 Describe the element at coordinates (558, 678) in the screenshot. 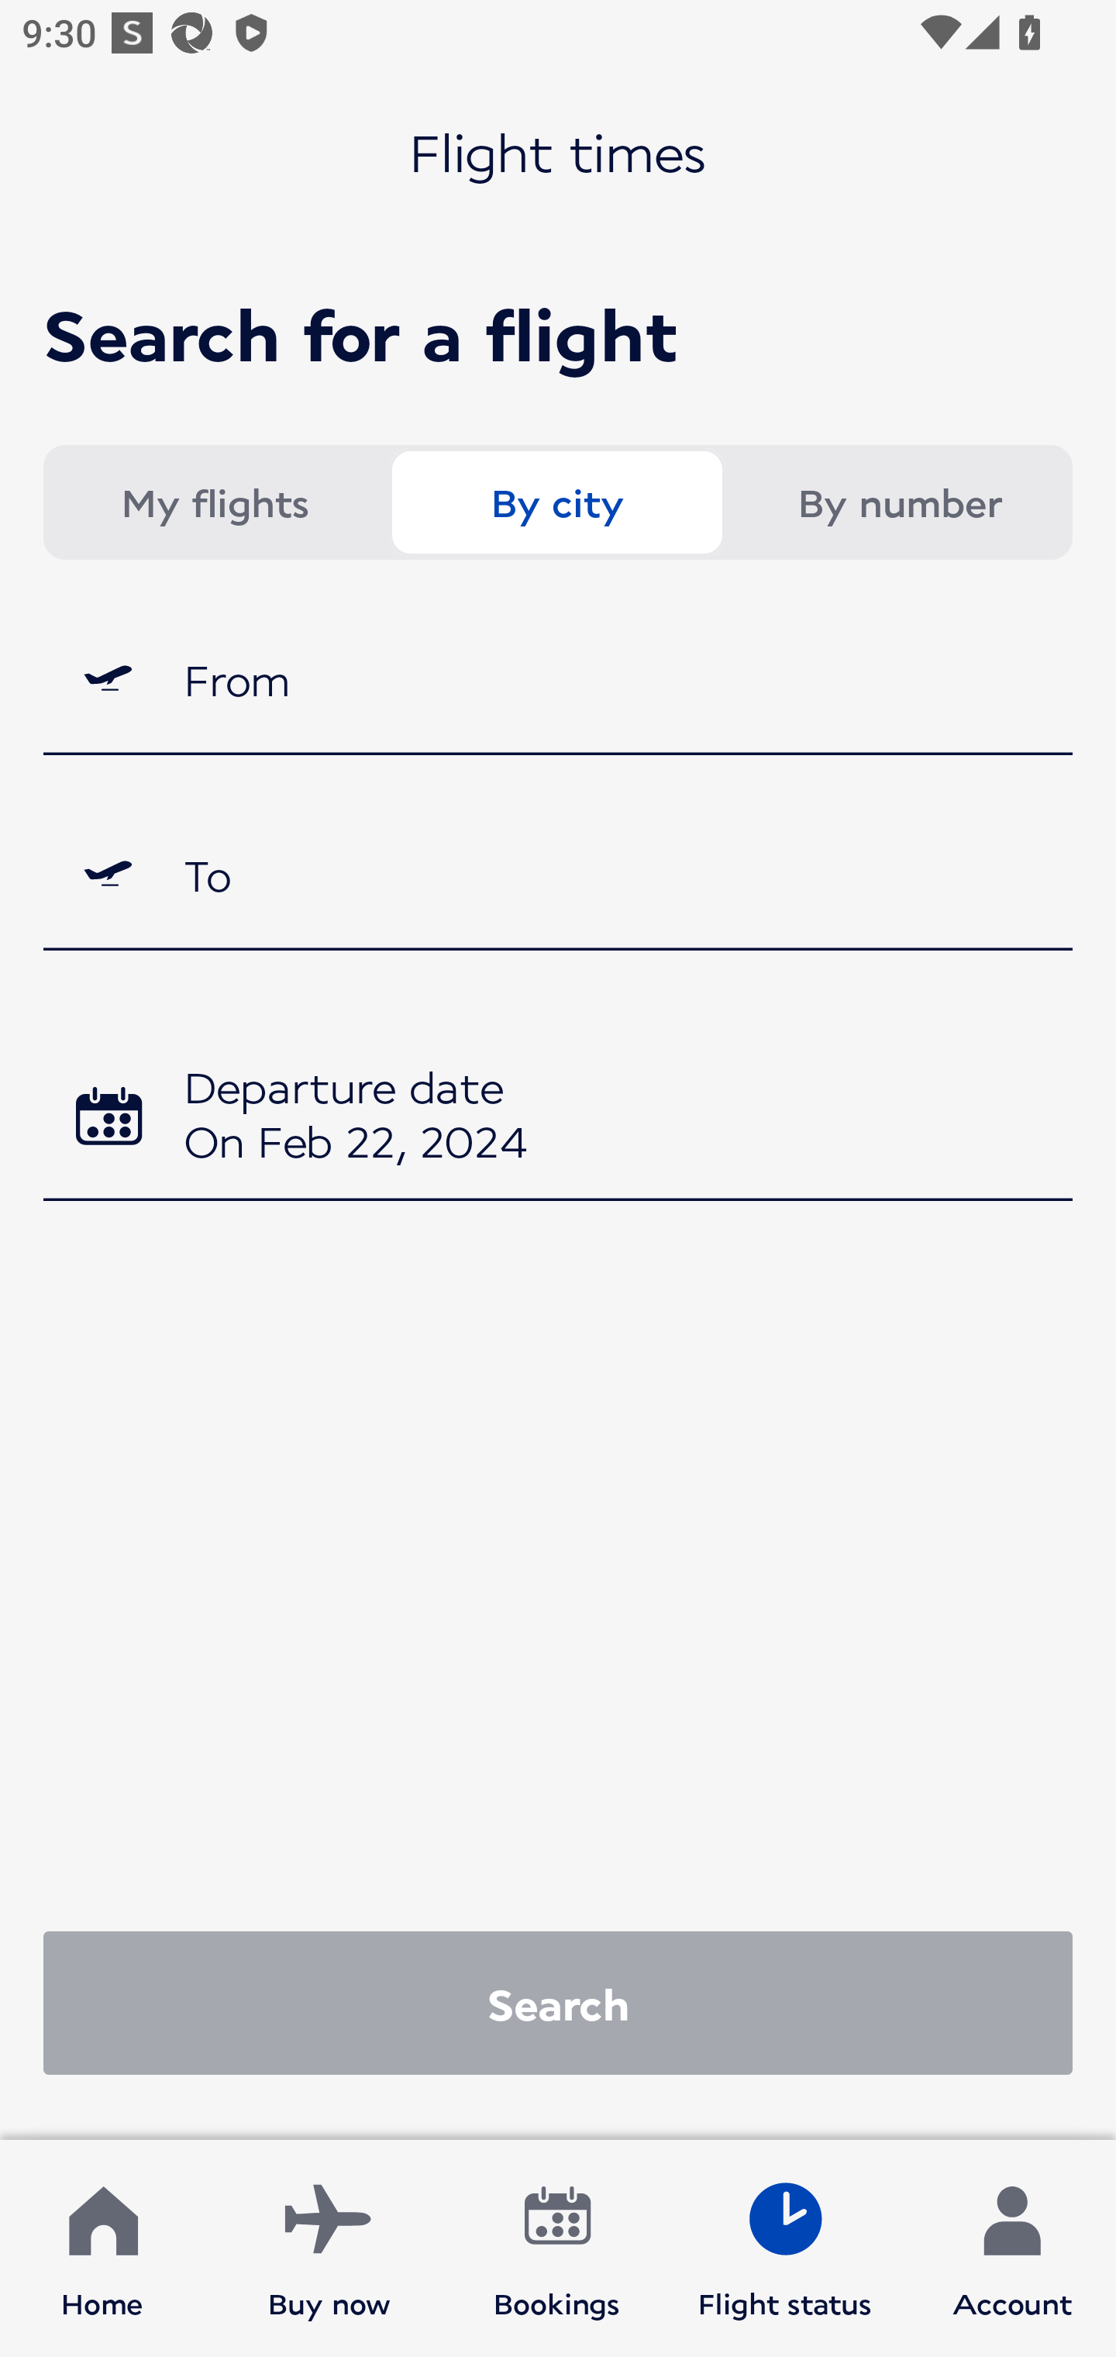

I see `From` at that location.